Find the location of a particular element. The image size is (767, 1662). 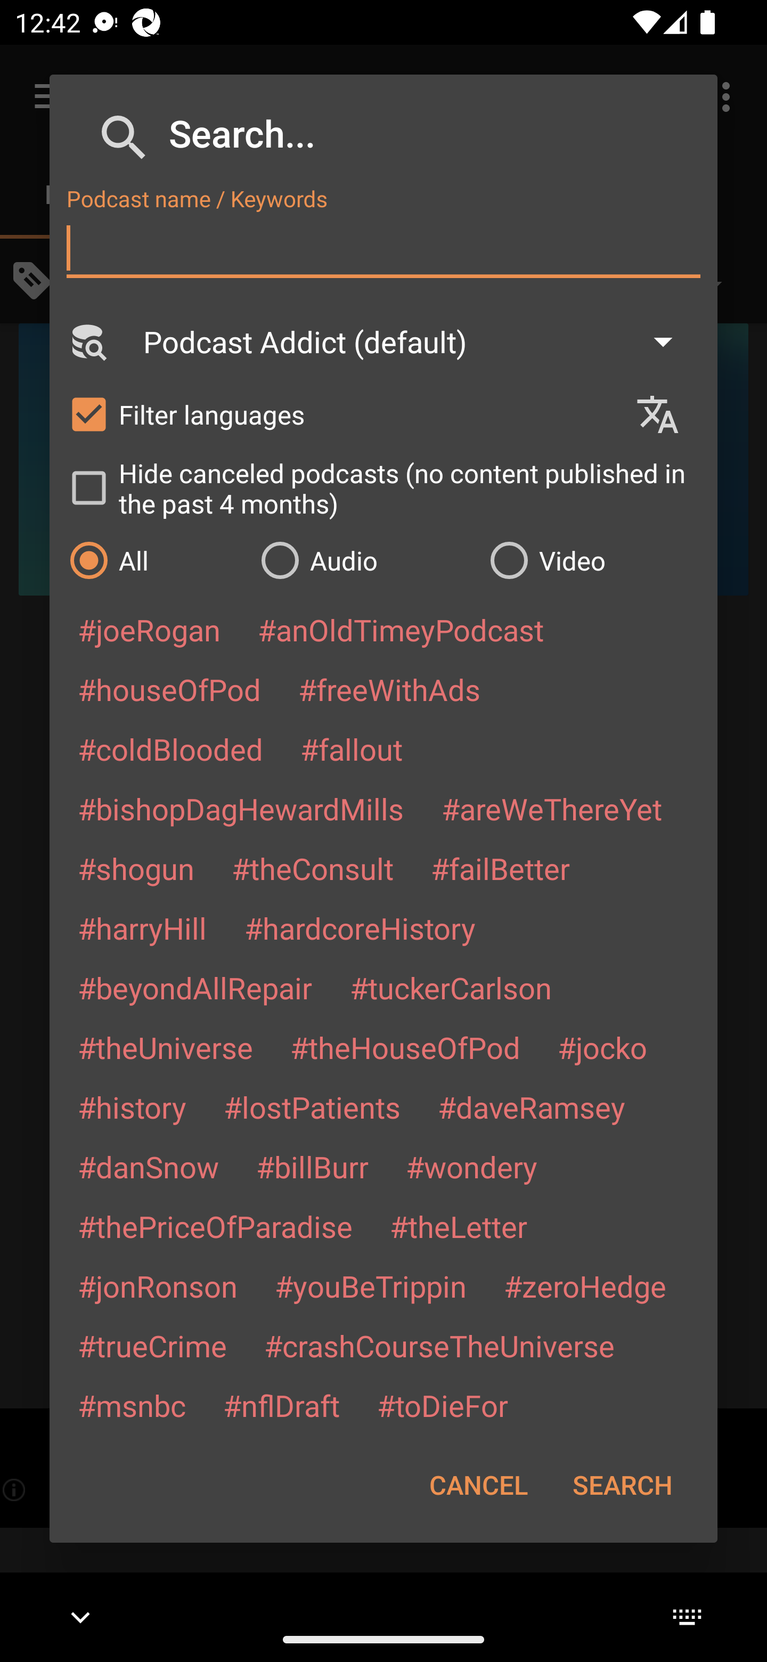

Filter languages is located at coordinates (342, 413).